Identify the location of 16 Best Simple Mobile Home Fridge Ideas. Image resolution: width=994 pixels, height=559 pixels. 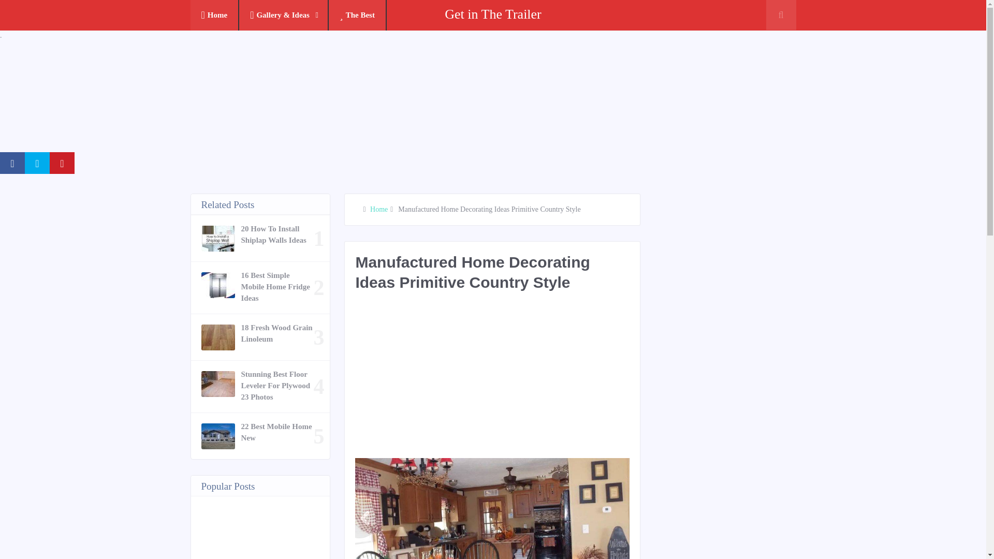
(277, 287).